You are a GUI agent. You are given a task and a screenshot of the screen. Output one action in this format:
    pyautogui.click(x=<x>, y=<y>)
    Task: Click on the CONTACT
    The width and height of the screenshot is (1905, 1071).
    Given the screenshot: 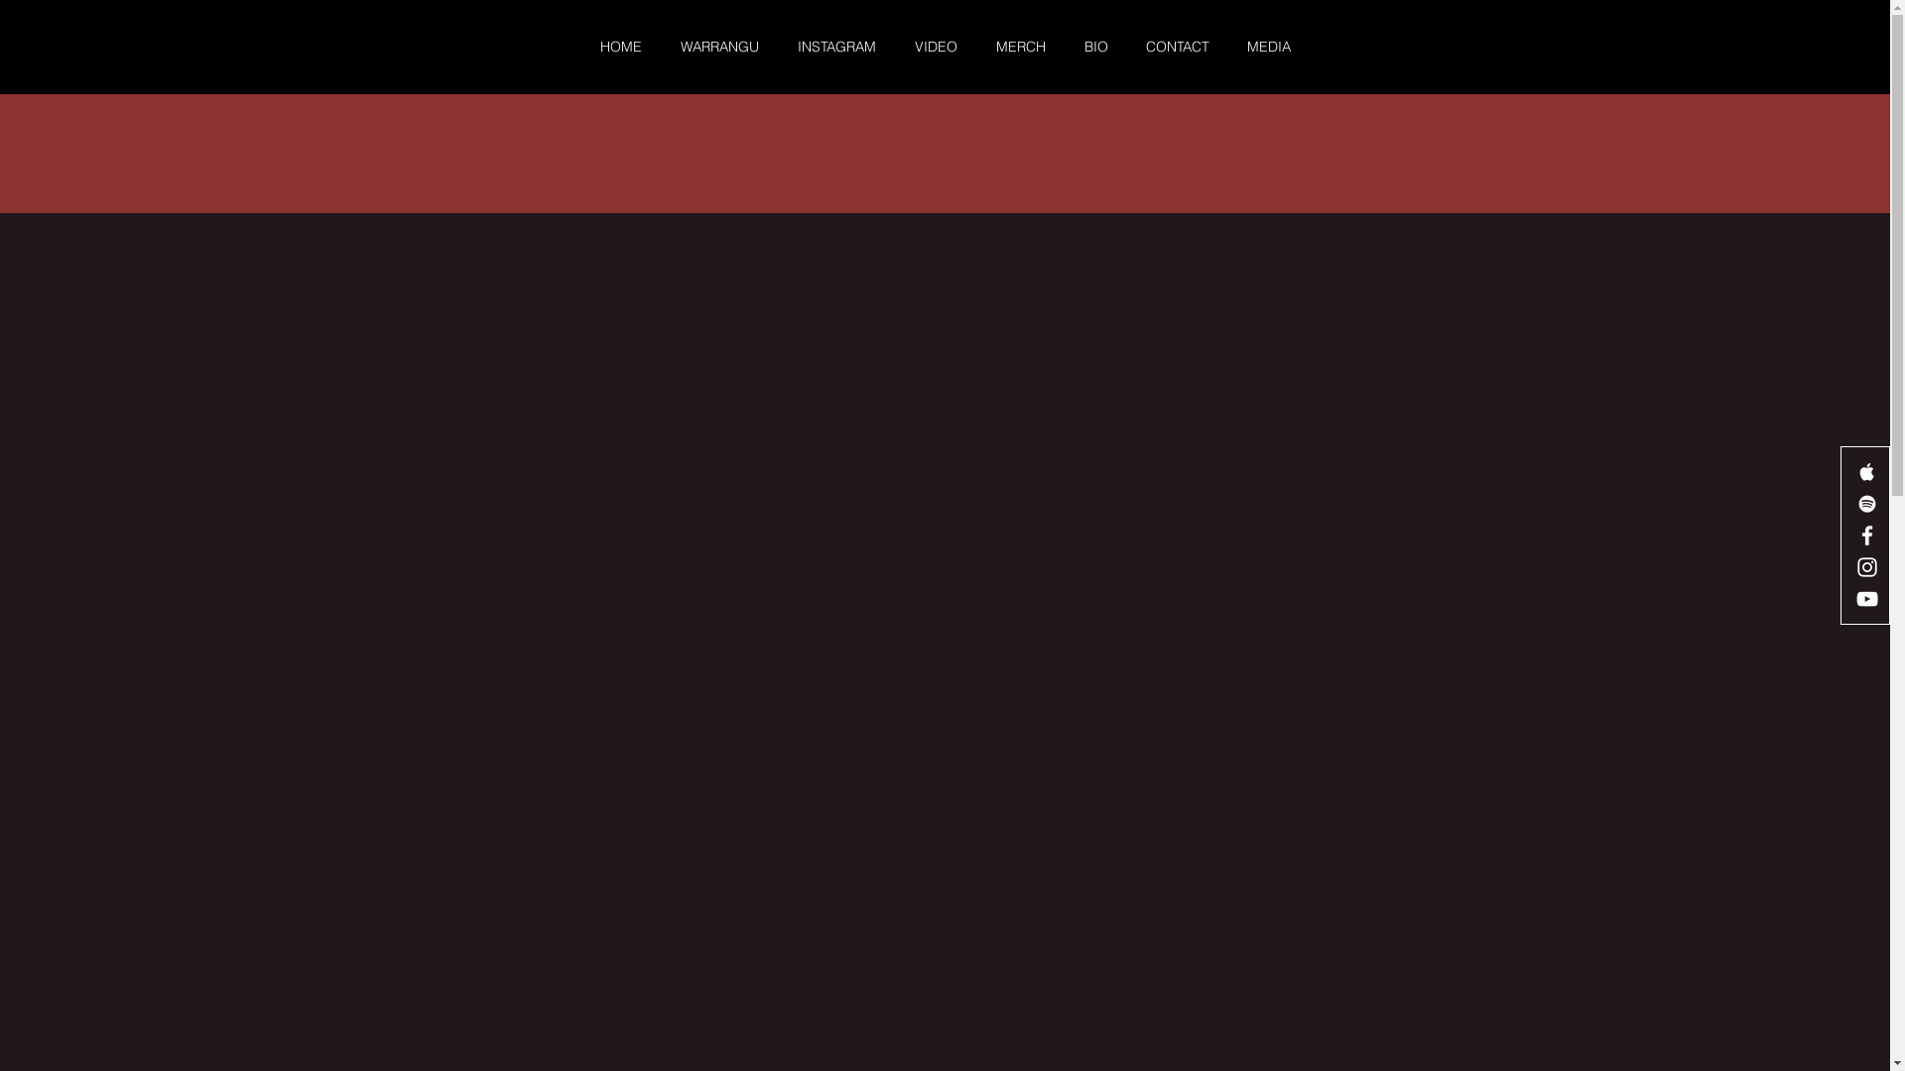 What is the action you would take?
    pyautogui.click(x=1178, y=48)
    